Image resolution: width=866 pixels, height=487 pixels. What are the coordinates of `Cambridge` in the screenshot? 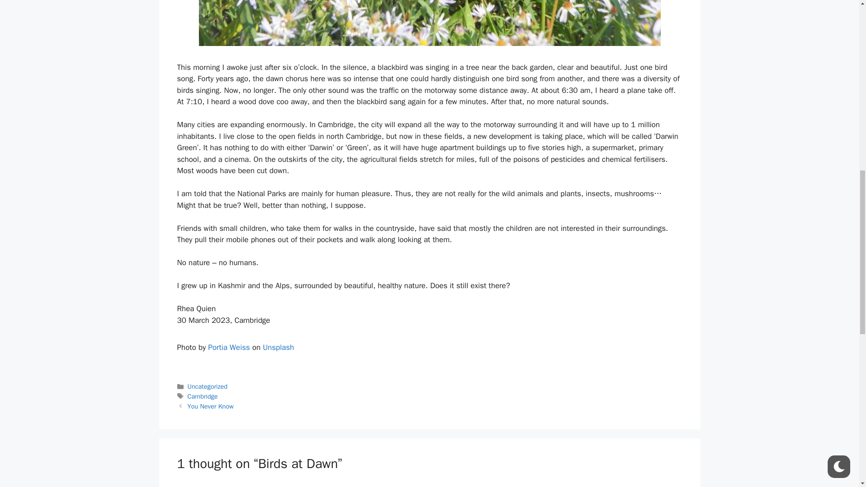 It's located at (203, 396).